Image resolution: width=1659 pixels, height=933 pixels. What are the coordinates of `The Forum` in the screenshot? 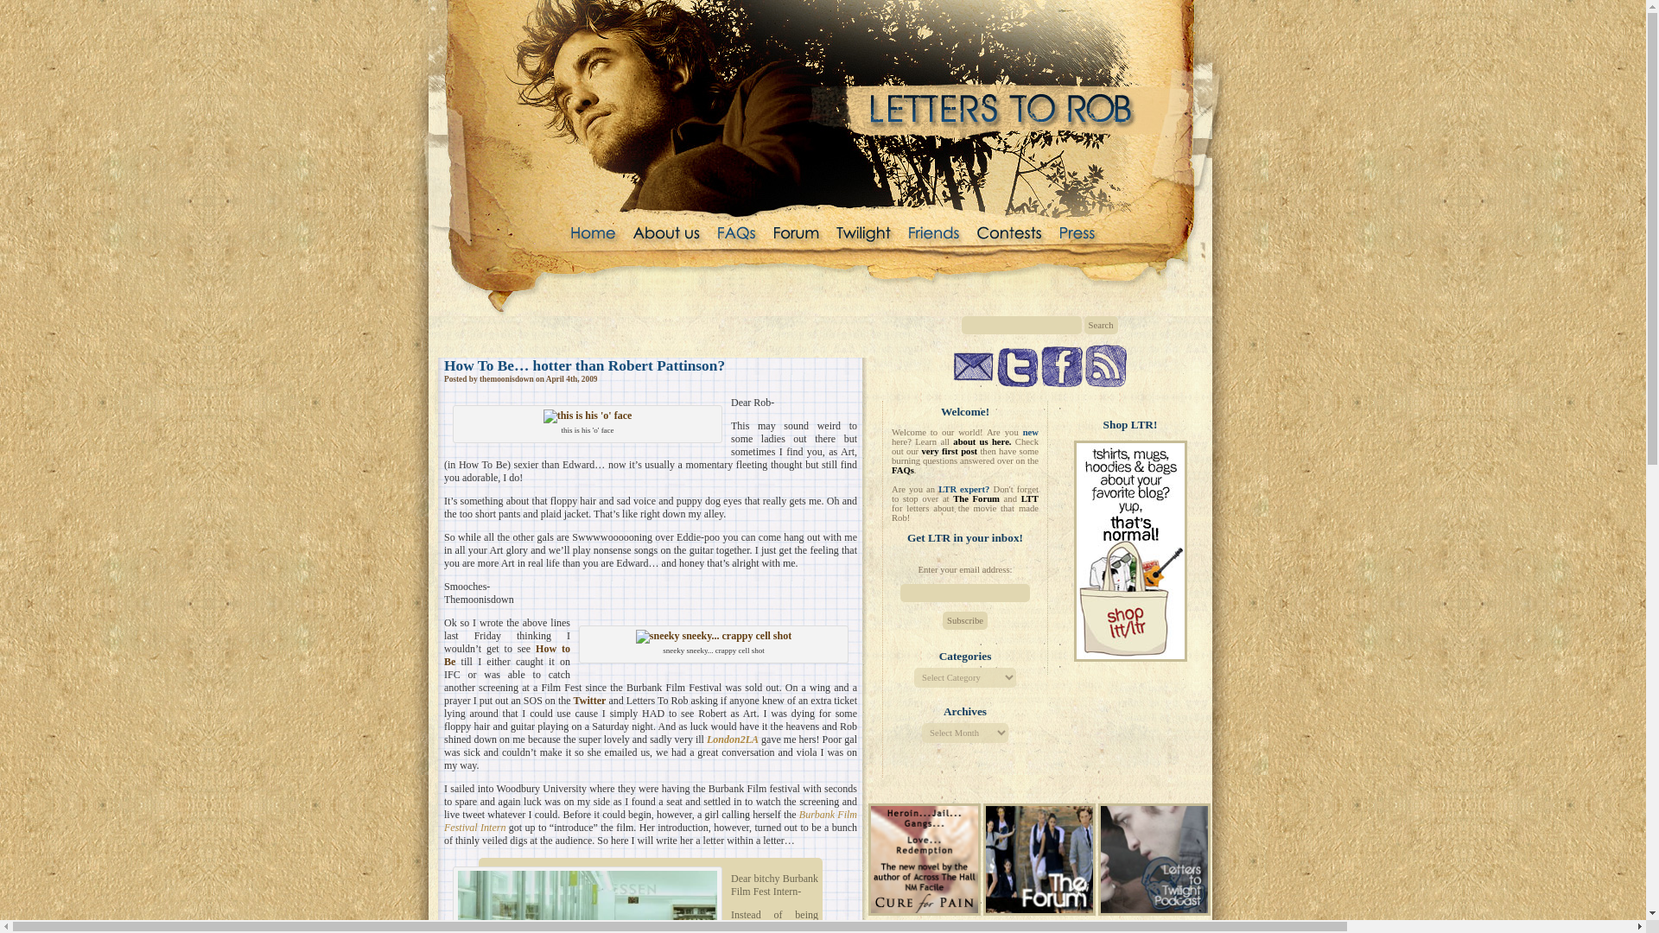 It's located at (976, 499).